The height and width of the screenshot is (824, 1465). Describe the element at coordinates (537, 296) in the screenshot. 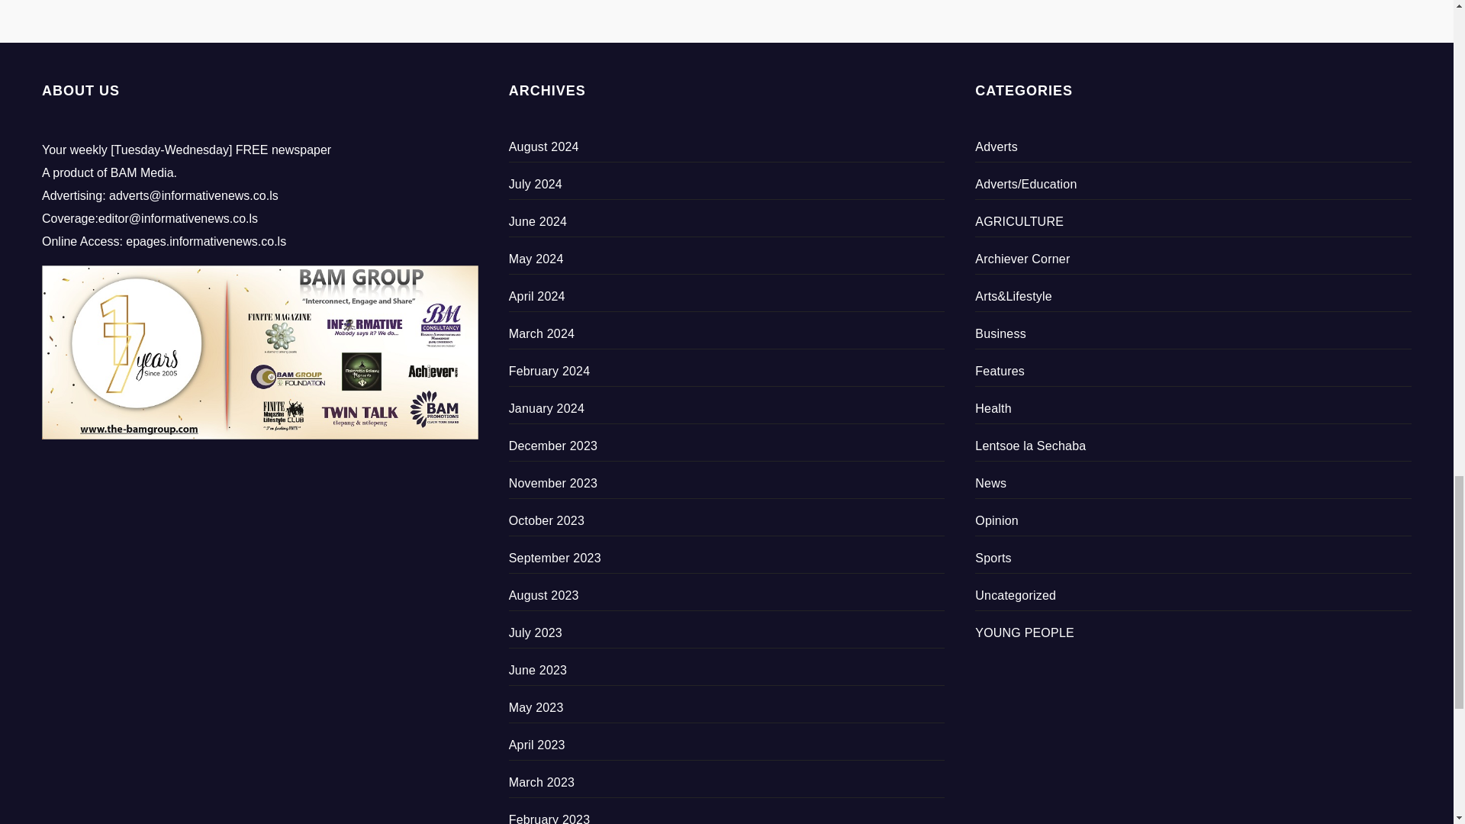

I see `April 2024` at that location.